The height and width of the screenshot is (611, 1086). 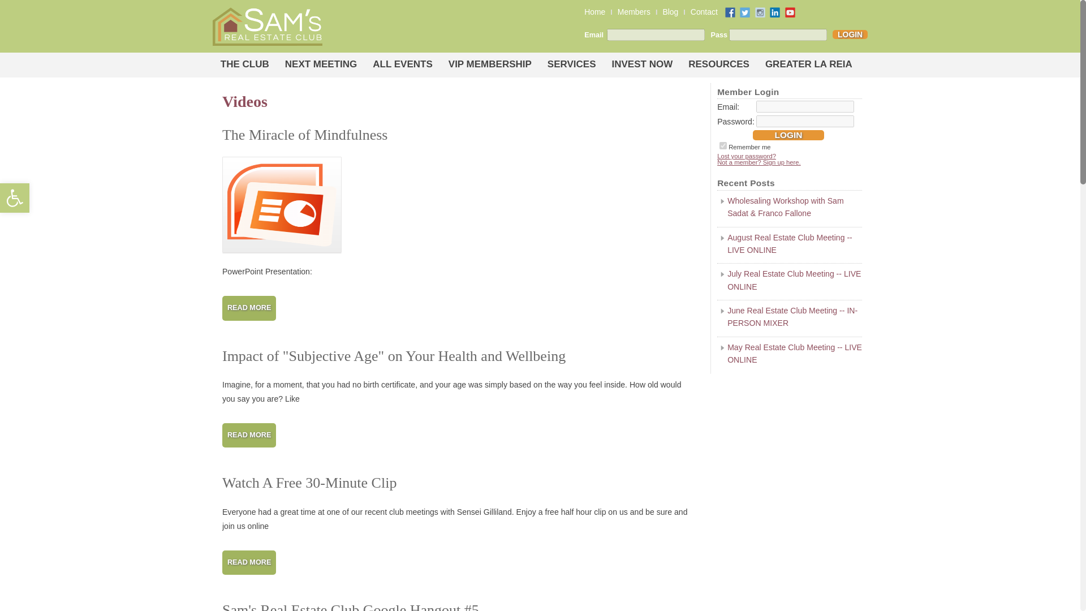 What do you see at coordinates (402, 64) in the screenshot?
I see `Permanent Link to The Miracle of Mindfulness` at bounding box center [402, 64].